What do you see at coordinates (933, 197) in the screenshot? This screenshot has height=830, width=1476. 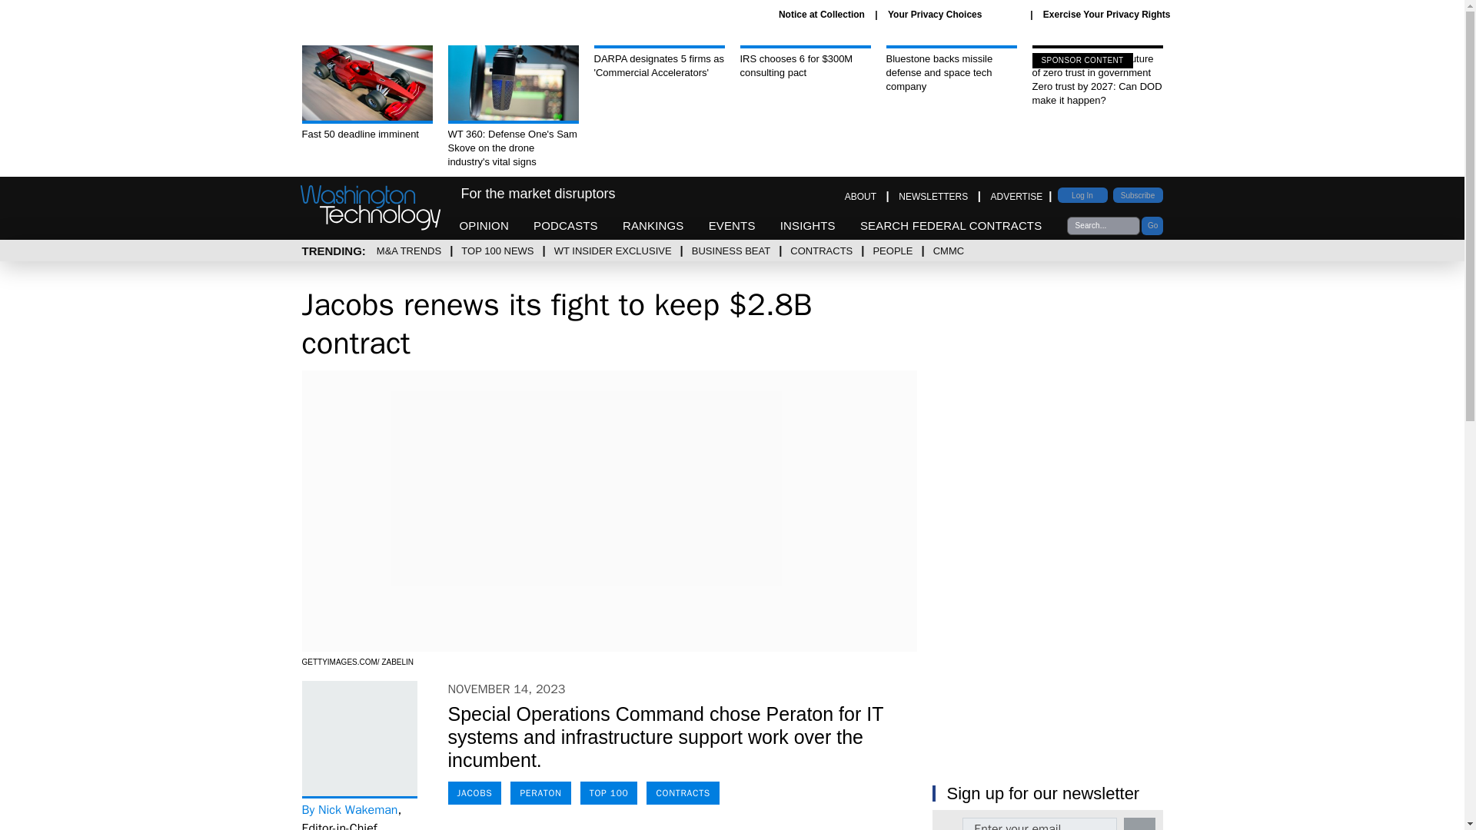 I see `NEWSLETTERS` at bounding box center [933, 197].